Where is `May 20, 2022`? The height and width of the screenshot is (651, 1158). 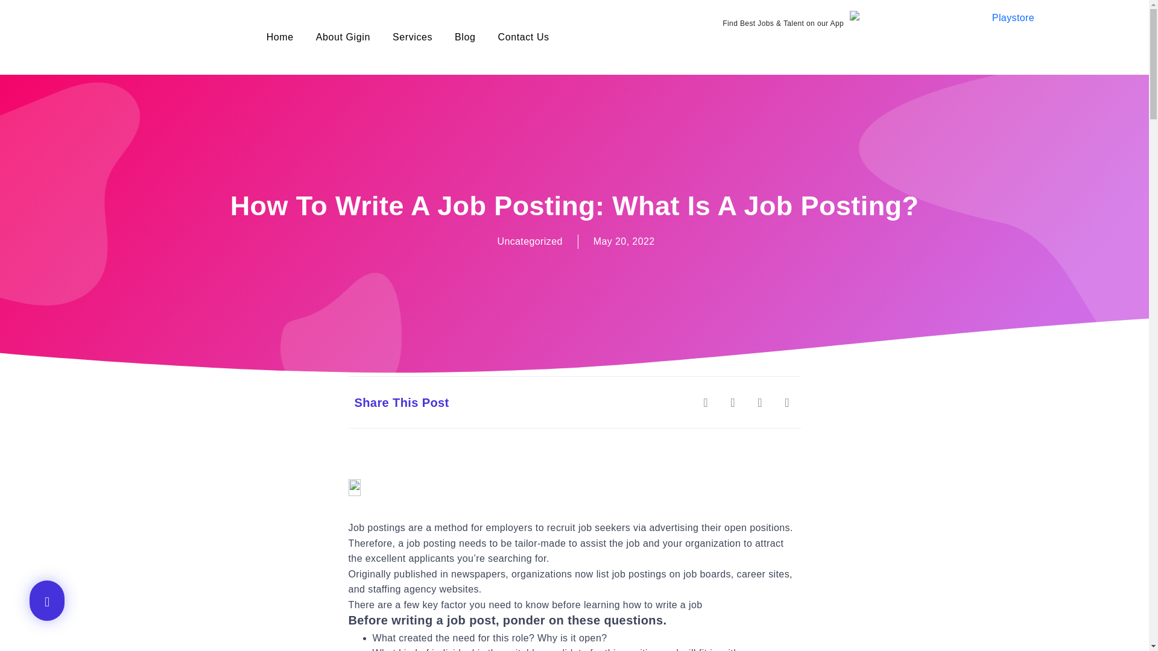
May 20, 2022 is located at coordinates (624, 241).